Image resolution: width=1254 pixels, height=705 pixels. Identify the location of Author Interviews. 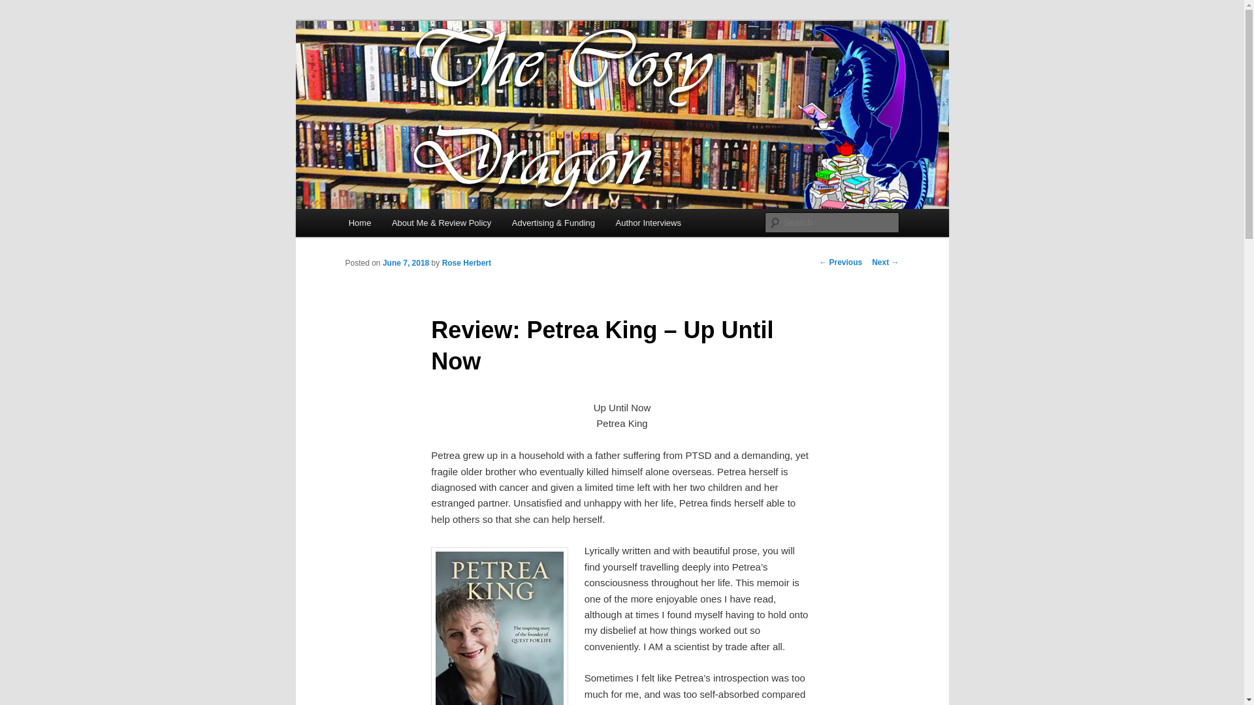
(649, 222).